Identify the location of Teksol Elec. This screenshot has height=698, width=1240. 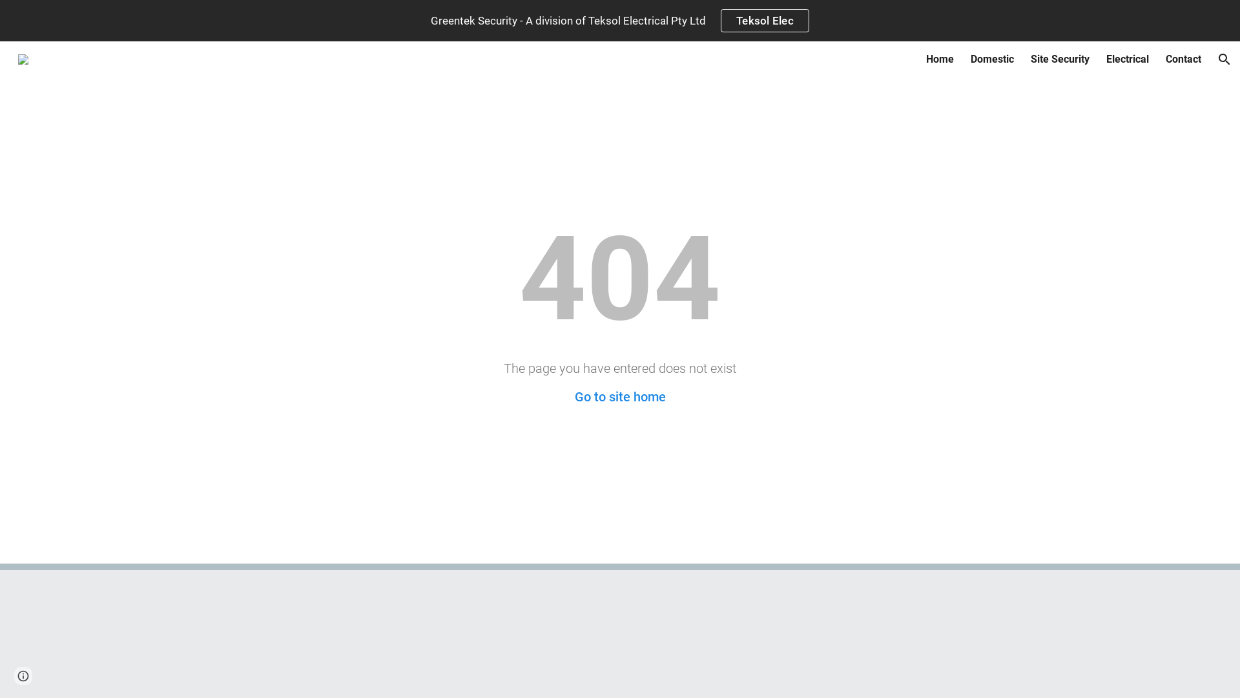
(765, 21).